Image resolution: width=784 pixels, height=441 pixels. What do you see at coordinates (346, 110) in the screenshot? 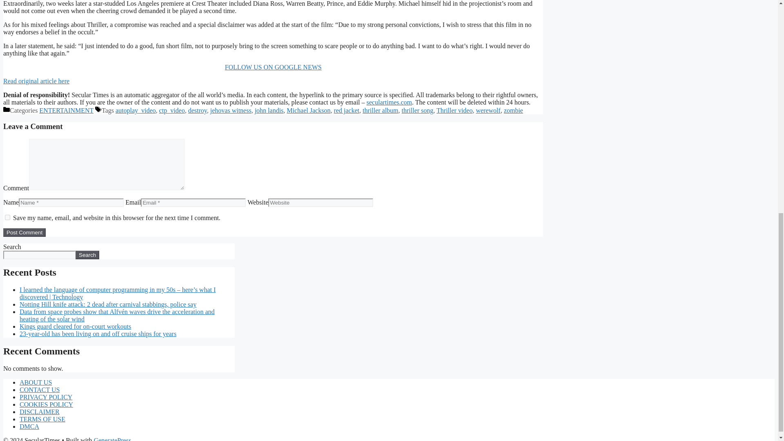
I see `red jacket` at bounding box center [346, 110].